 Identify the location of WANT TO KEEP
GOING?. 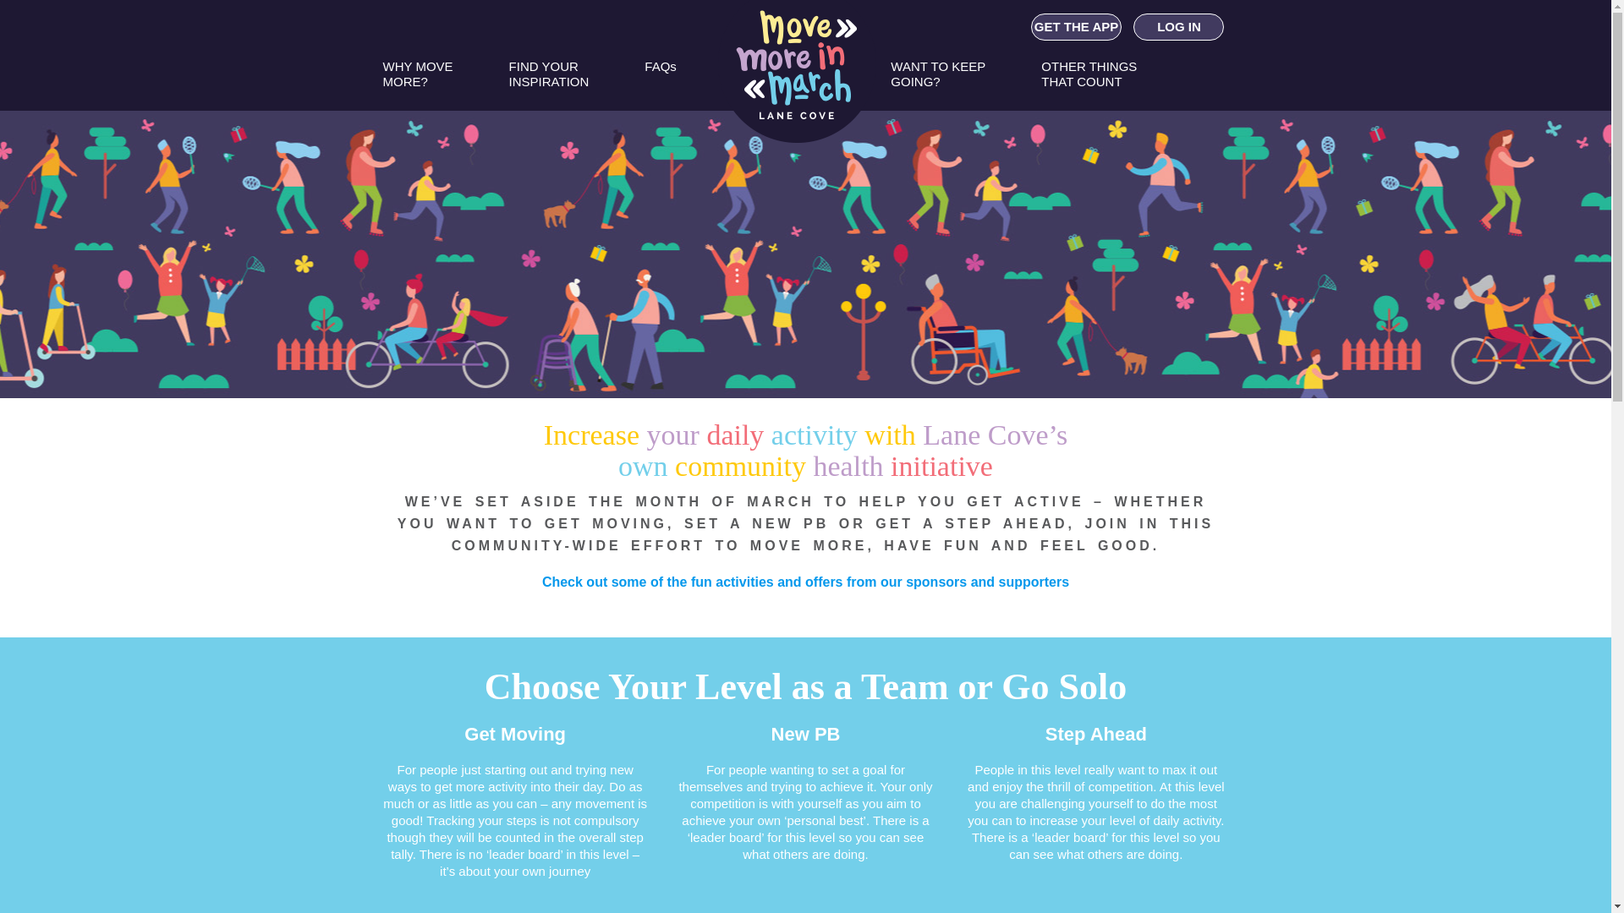
(938, 81).